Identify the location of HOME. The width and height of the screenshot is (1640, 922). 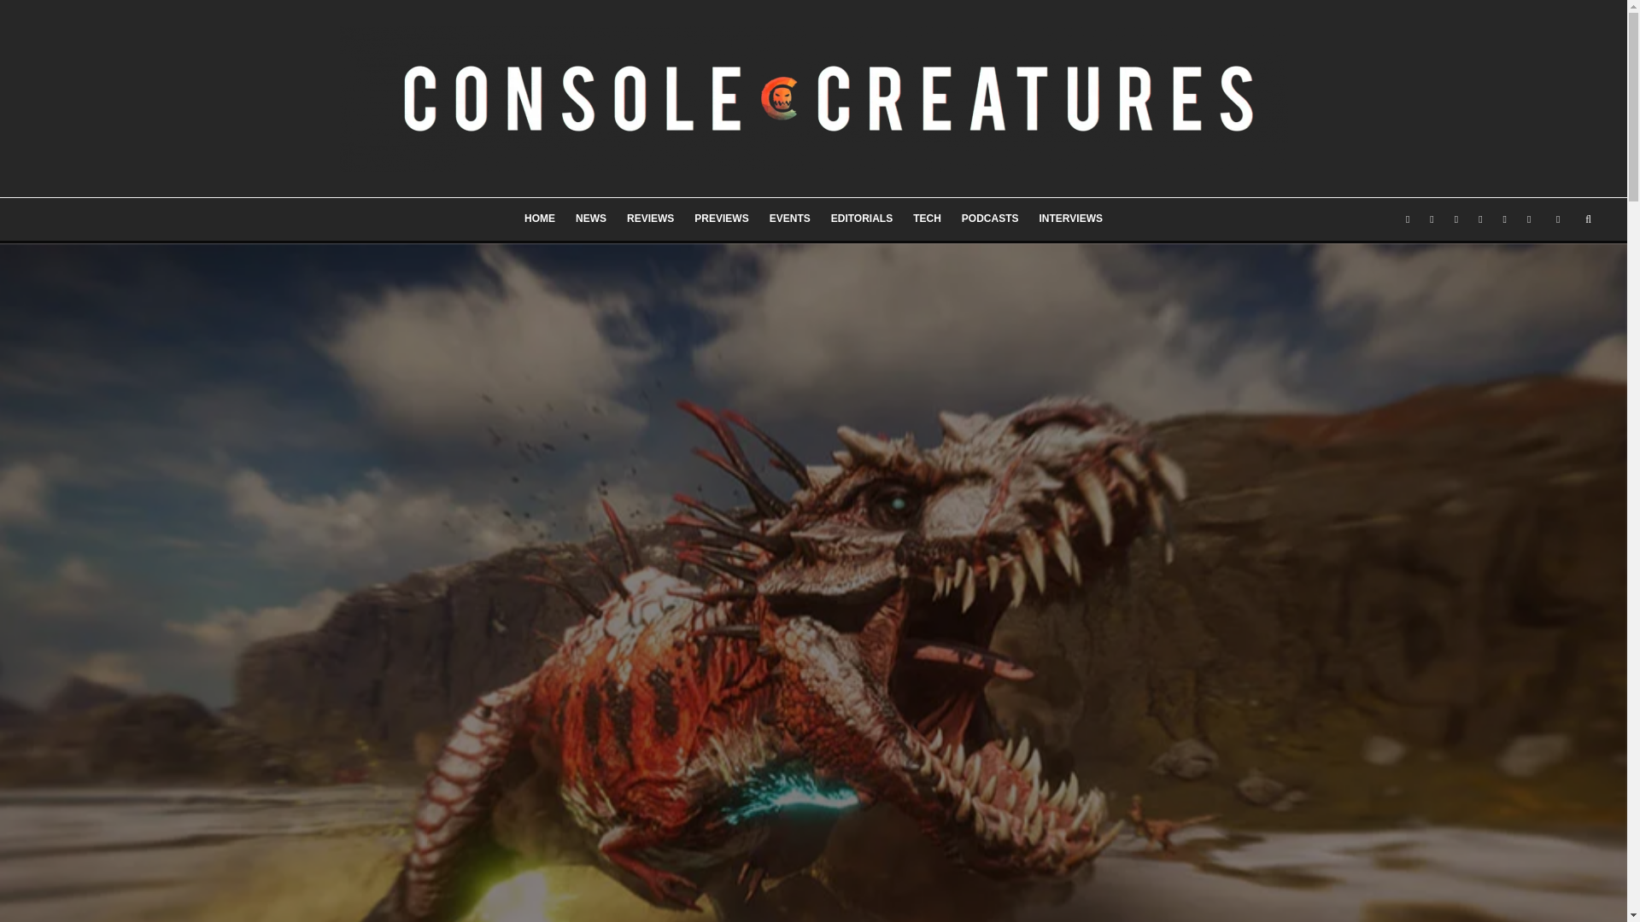
(540, 219).